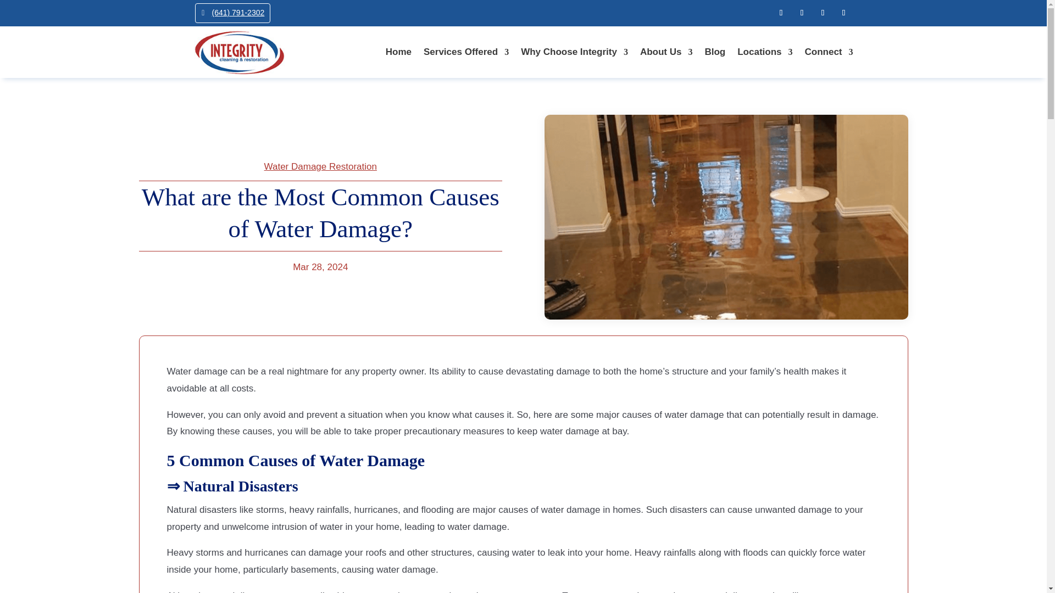  Describe the element at coordinates (801, 12) in the screenshot. I see `Follow on Instagram` at that location.